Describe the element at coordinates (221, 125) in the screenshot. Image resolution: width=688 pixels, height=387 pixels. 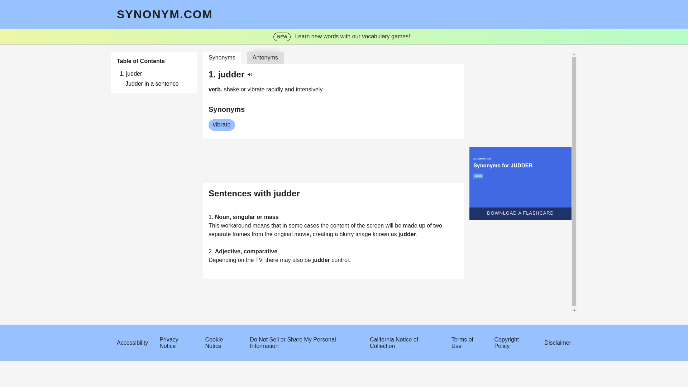
I see `vibrate` at that location.